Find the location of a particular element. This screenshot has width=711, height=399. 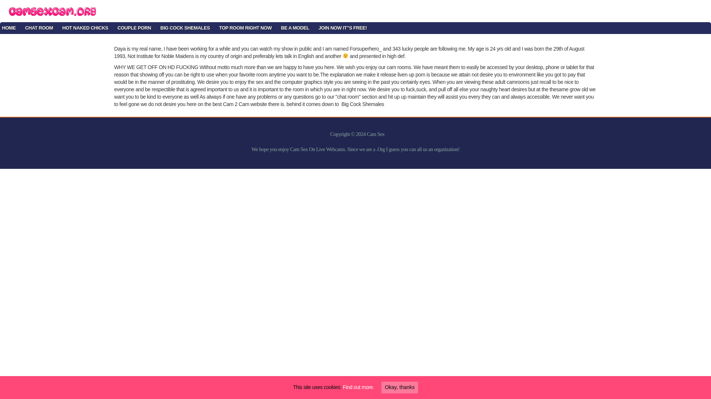

BIG COCK SHEMALES is located at coordinates (185, 27).